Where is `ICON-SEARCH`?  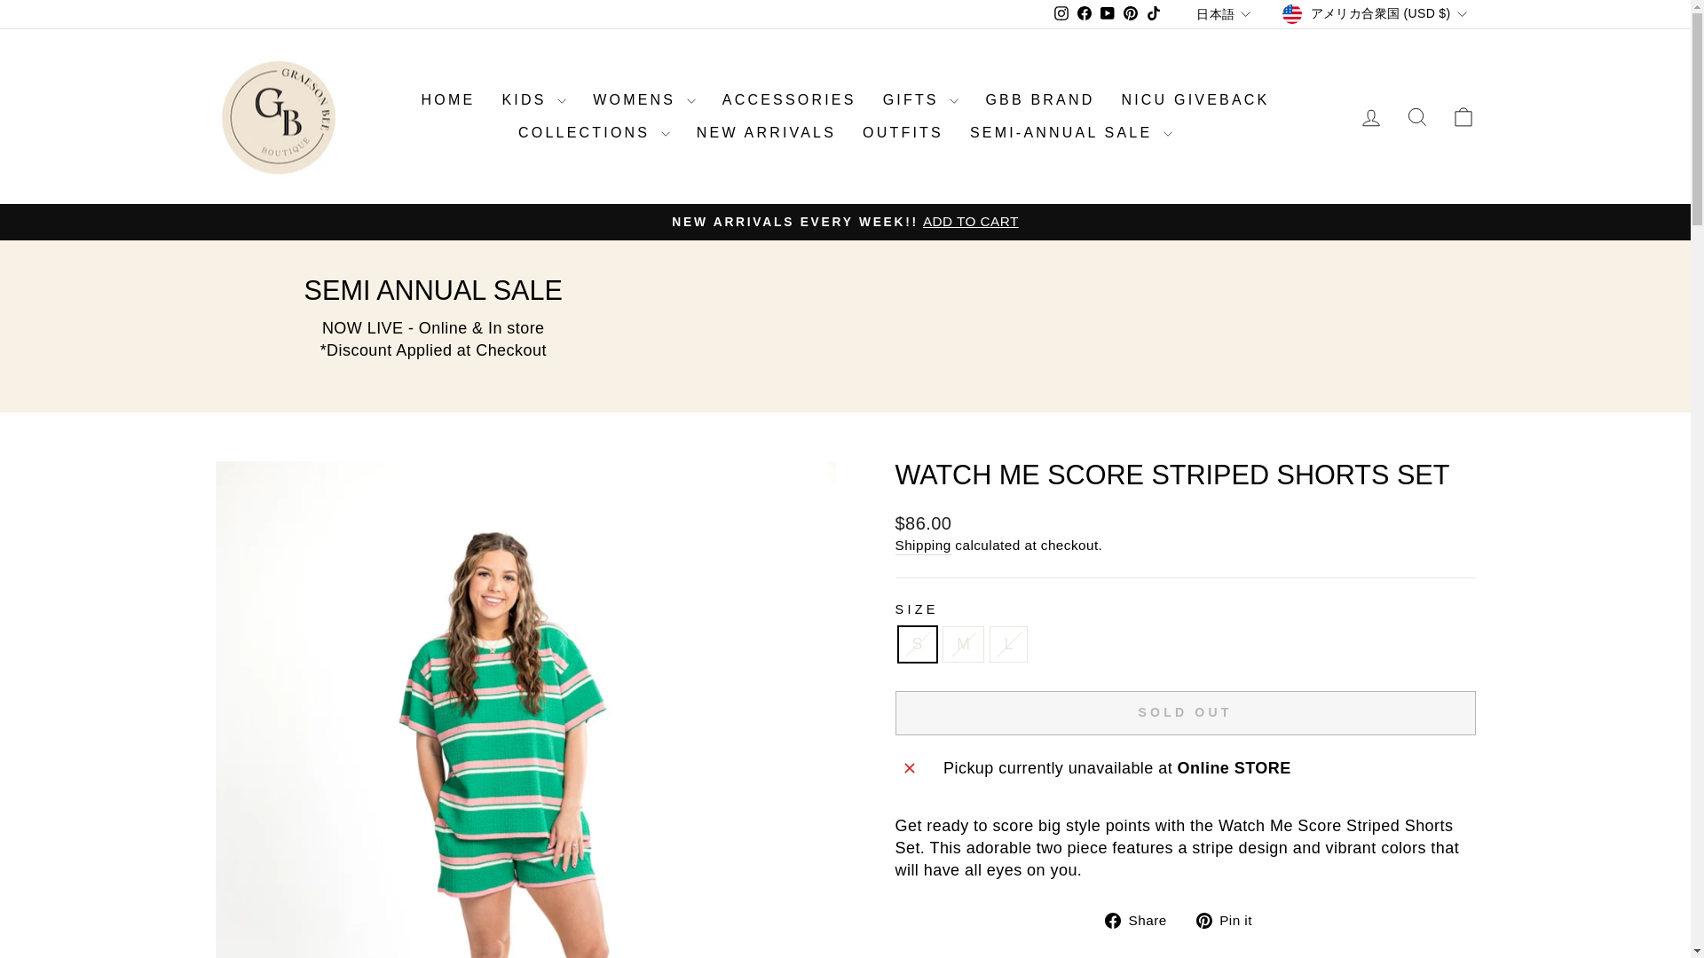
ICON-SEARCH is located at coordinates (1416, 116).